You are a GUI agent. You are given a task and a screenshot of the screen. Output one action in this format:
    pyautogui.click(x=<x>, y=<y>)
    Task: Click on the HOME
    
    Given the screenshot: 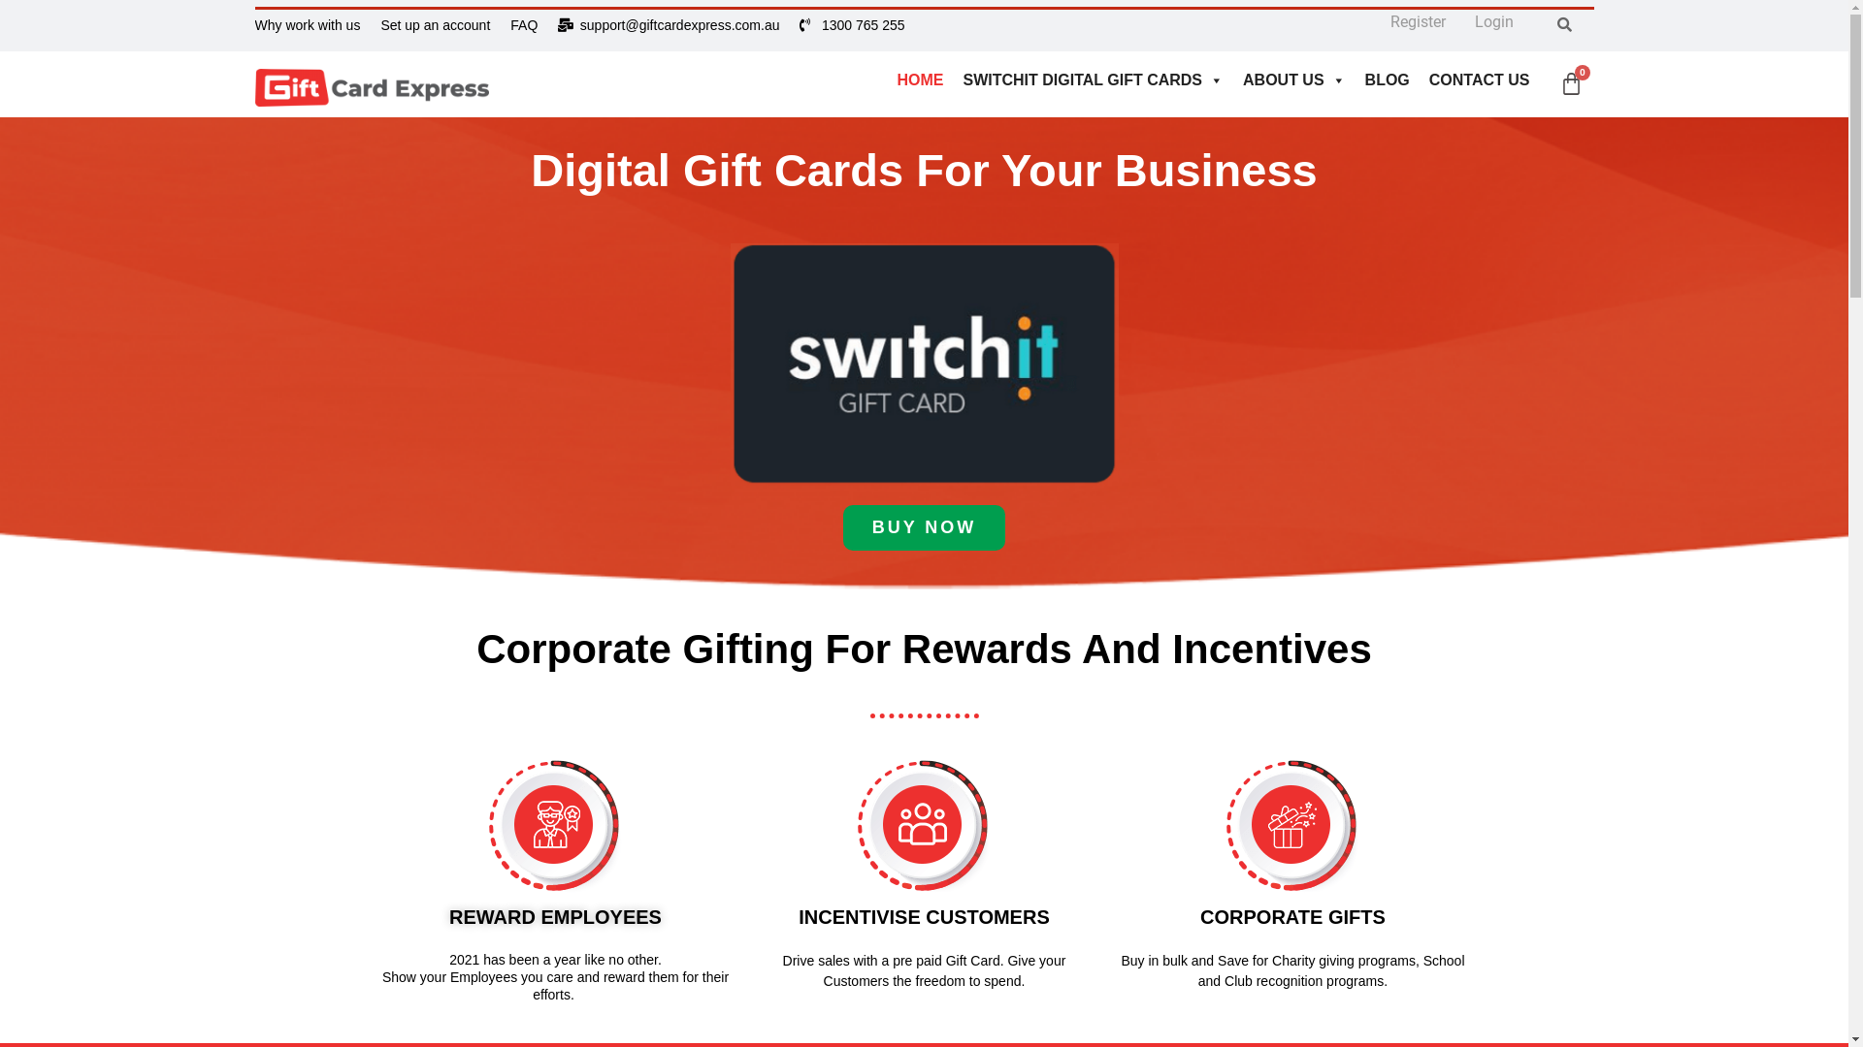 What is the action you would take?
    pyautogui.click(x=921, y=80)
    